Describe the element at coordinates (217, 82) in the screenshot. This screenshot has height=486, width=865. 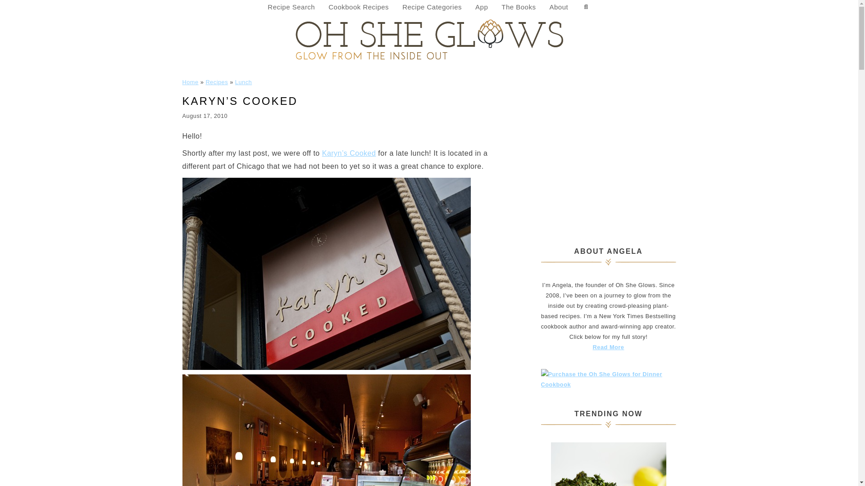
I see `Recipes` at that location.